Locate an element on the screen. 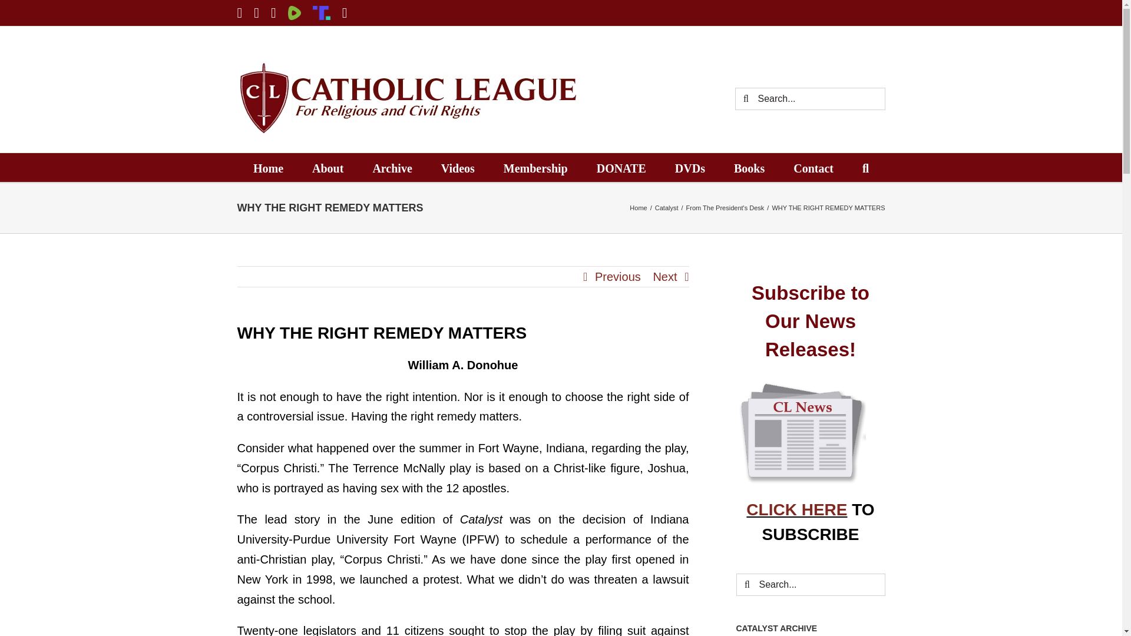  Facebook is located at coordinates (273, 12).